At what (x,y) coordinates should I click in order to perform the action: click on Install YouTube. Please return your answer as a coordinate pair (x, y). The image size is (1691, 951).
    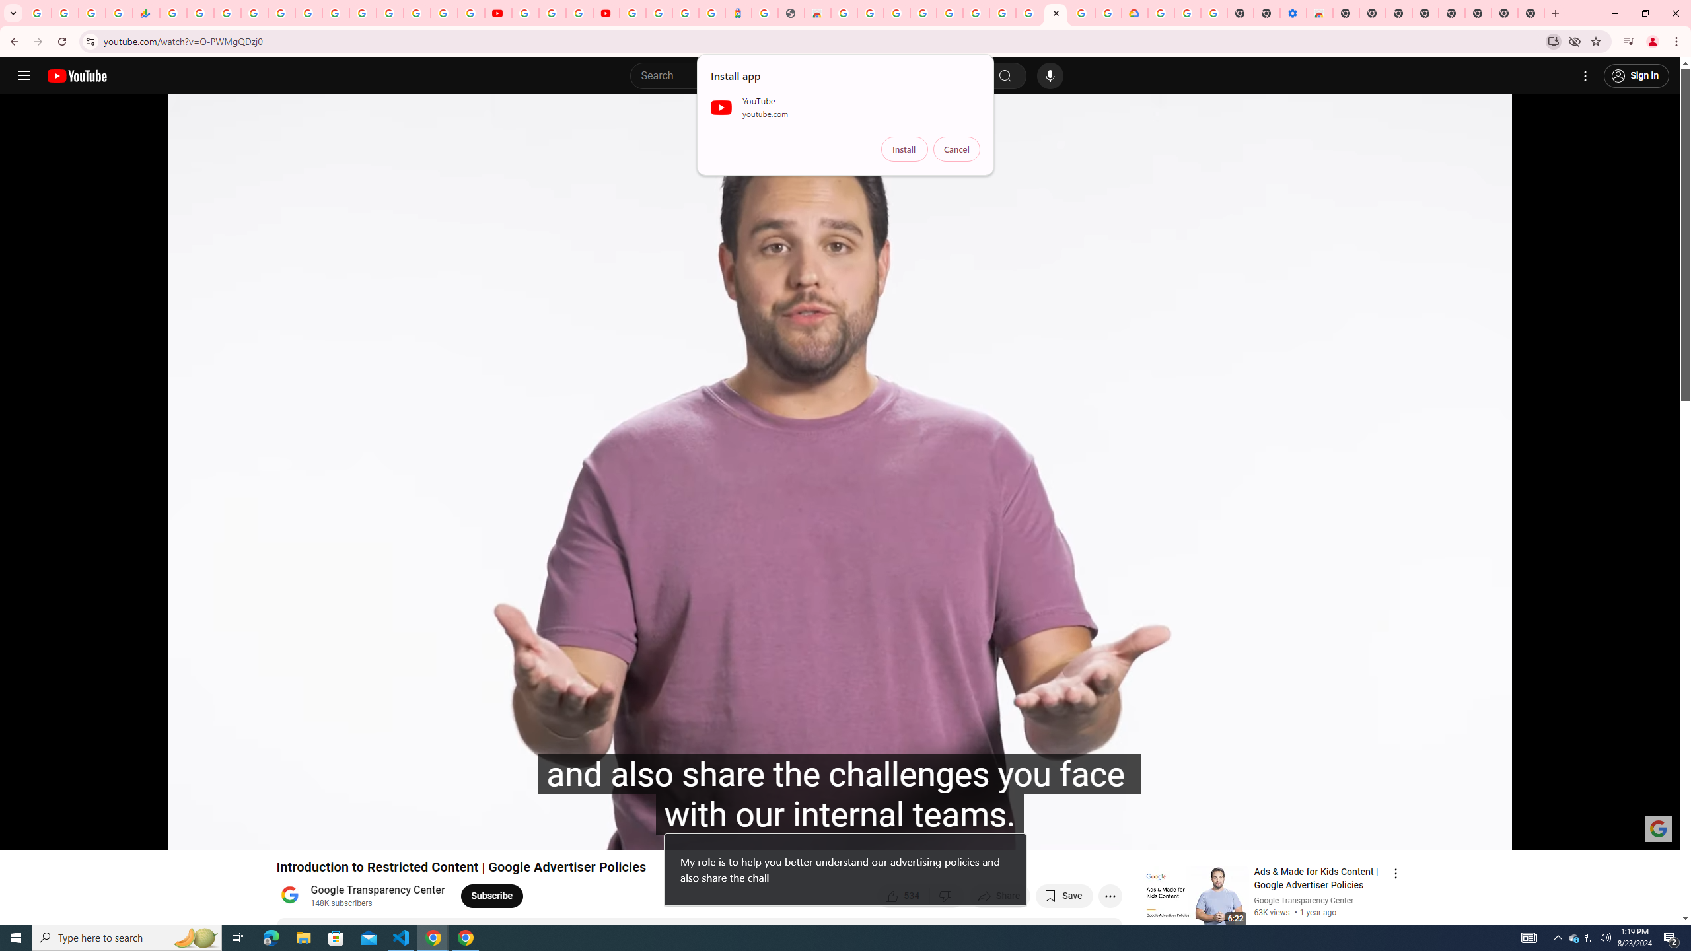
    Looking at the image, I should click on (1552, 41).